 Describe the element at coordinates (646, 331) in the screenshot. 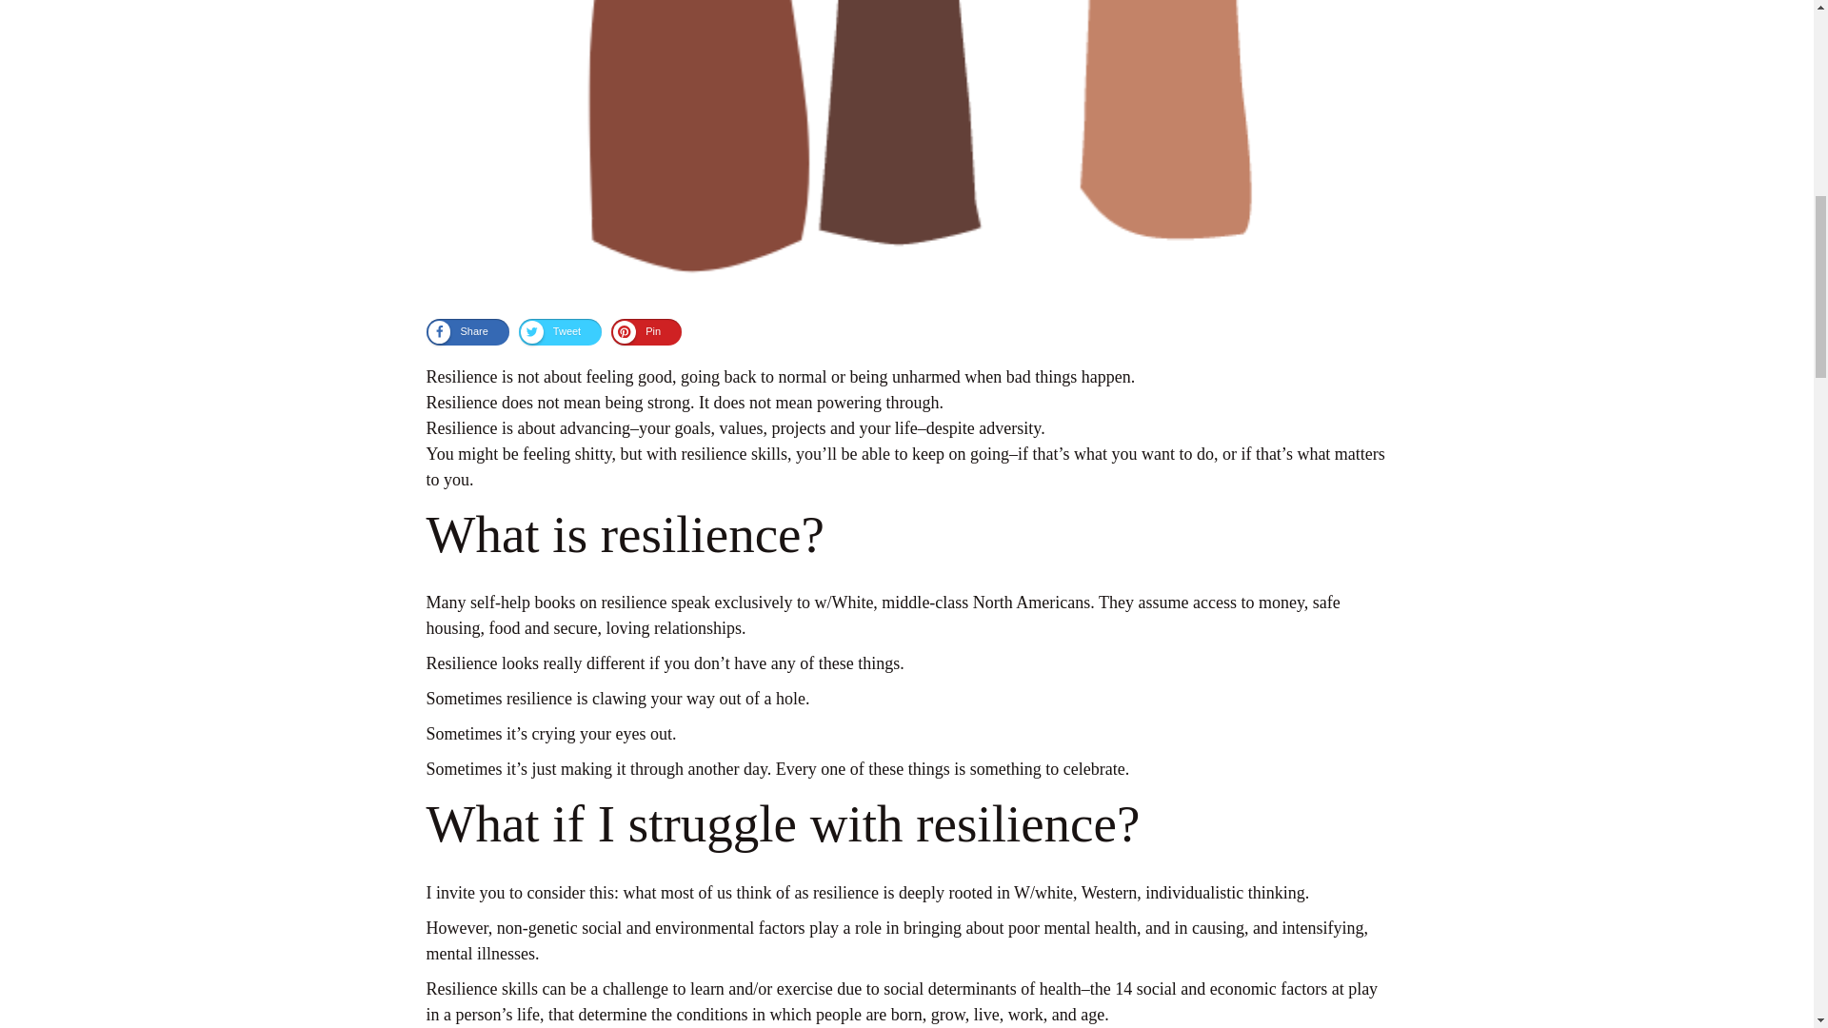

I see `Pin` at that location.